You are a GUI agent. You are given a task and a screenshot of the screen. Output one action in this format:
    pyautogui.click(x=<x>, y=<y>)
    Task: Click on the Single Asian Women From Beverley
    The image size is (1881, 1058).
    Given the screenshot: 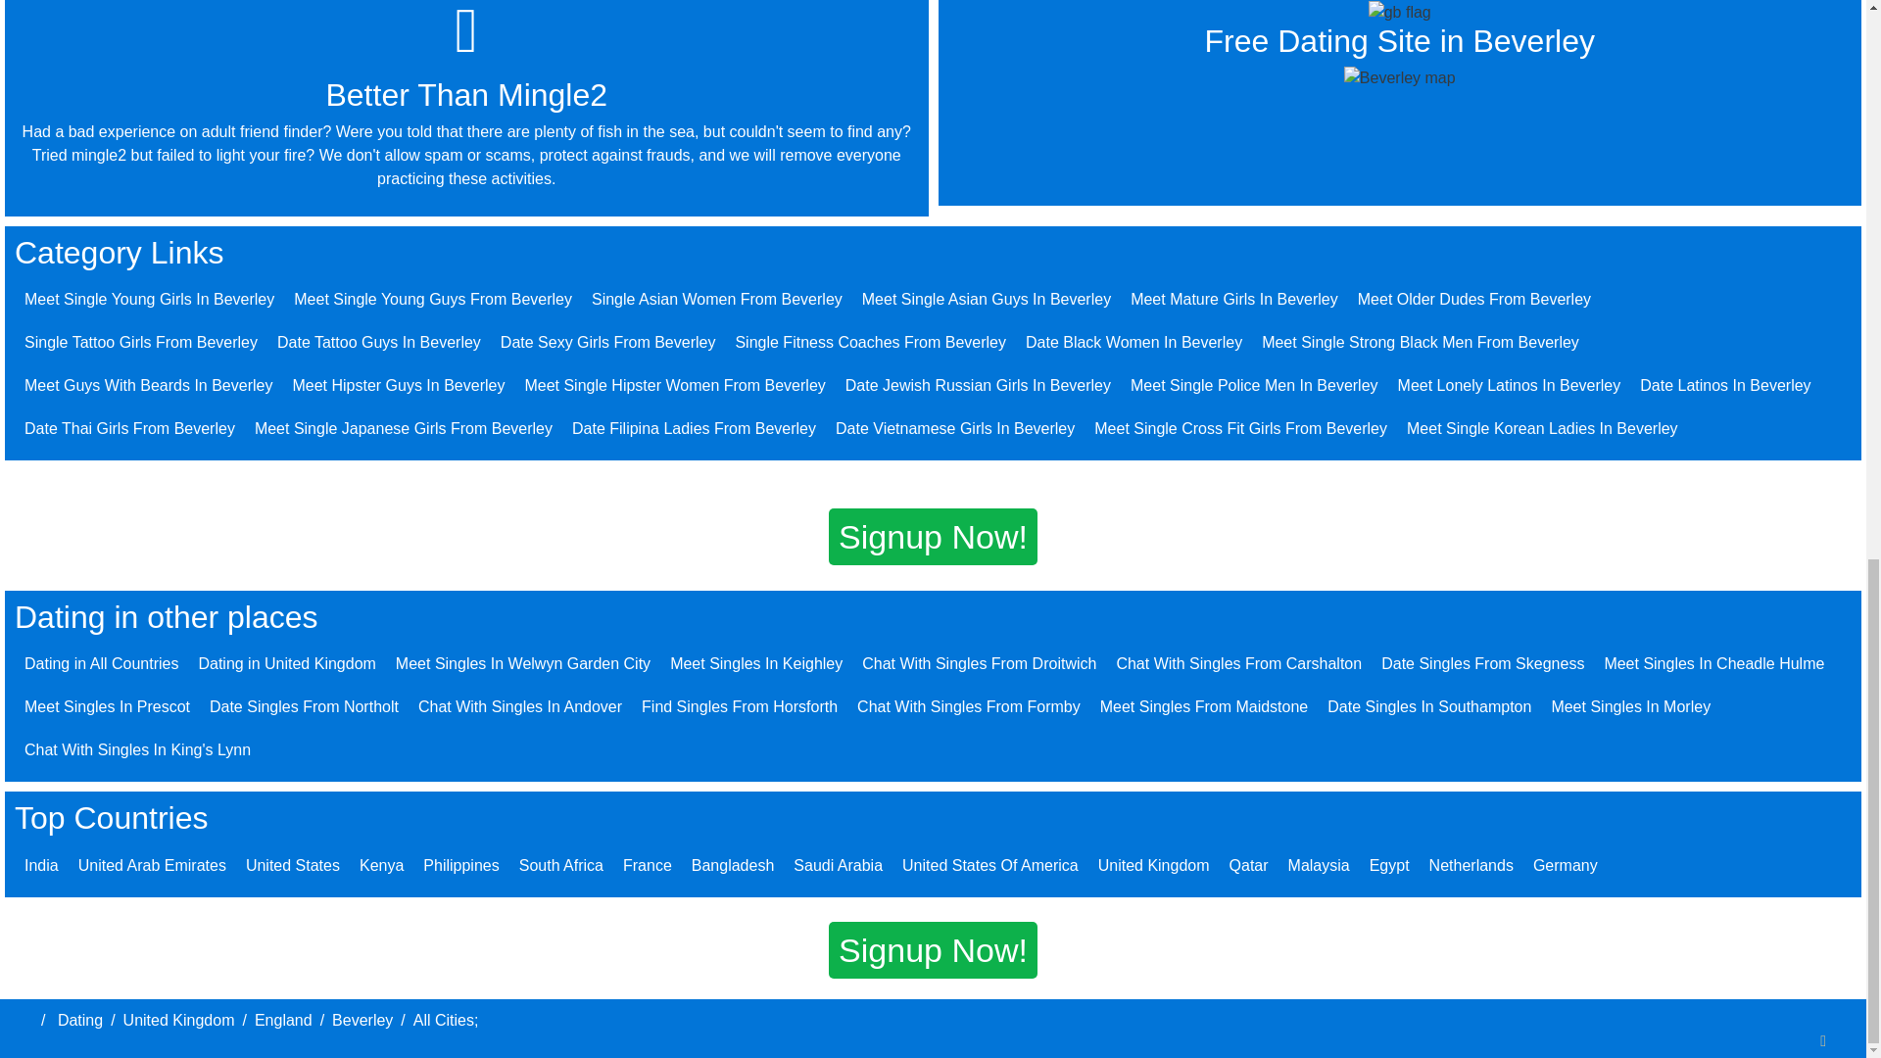 What is the action you would take?
    pyautogui.click(x=717, y=300)
    